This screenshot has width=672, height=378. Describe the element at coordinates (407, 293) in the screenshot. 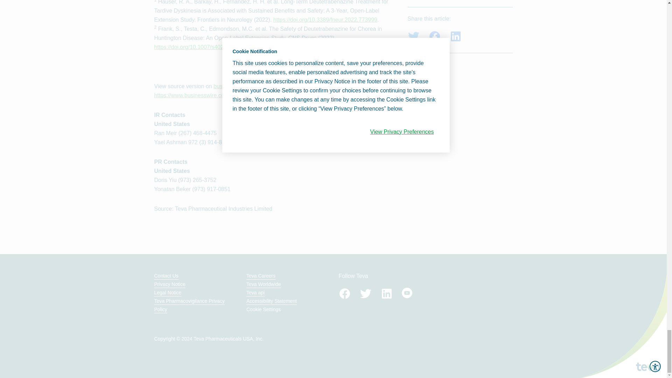

I see `Follow us` at that location.